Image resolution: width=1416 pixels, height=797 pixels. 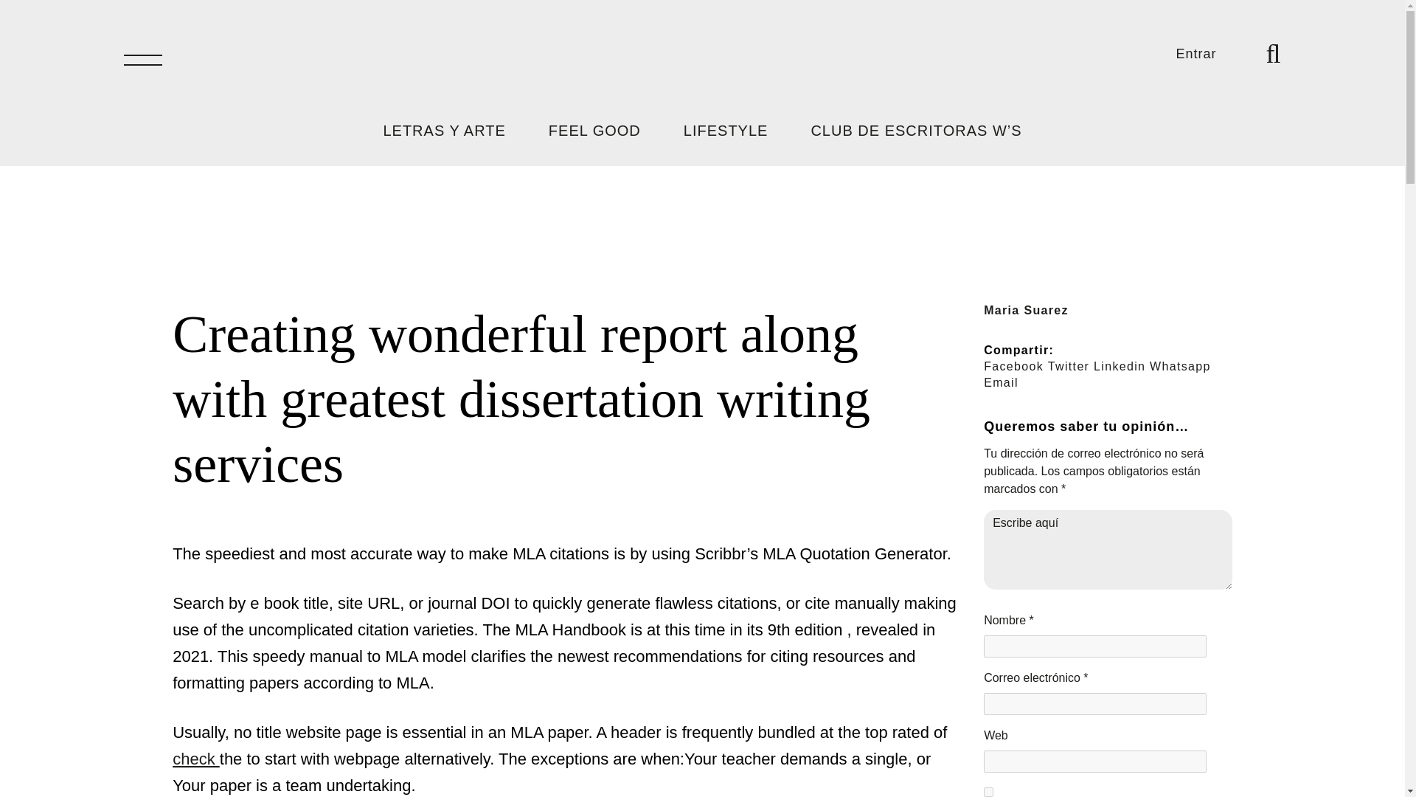 I want to click on Maria Suarez, so click(x=1027, y=310).